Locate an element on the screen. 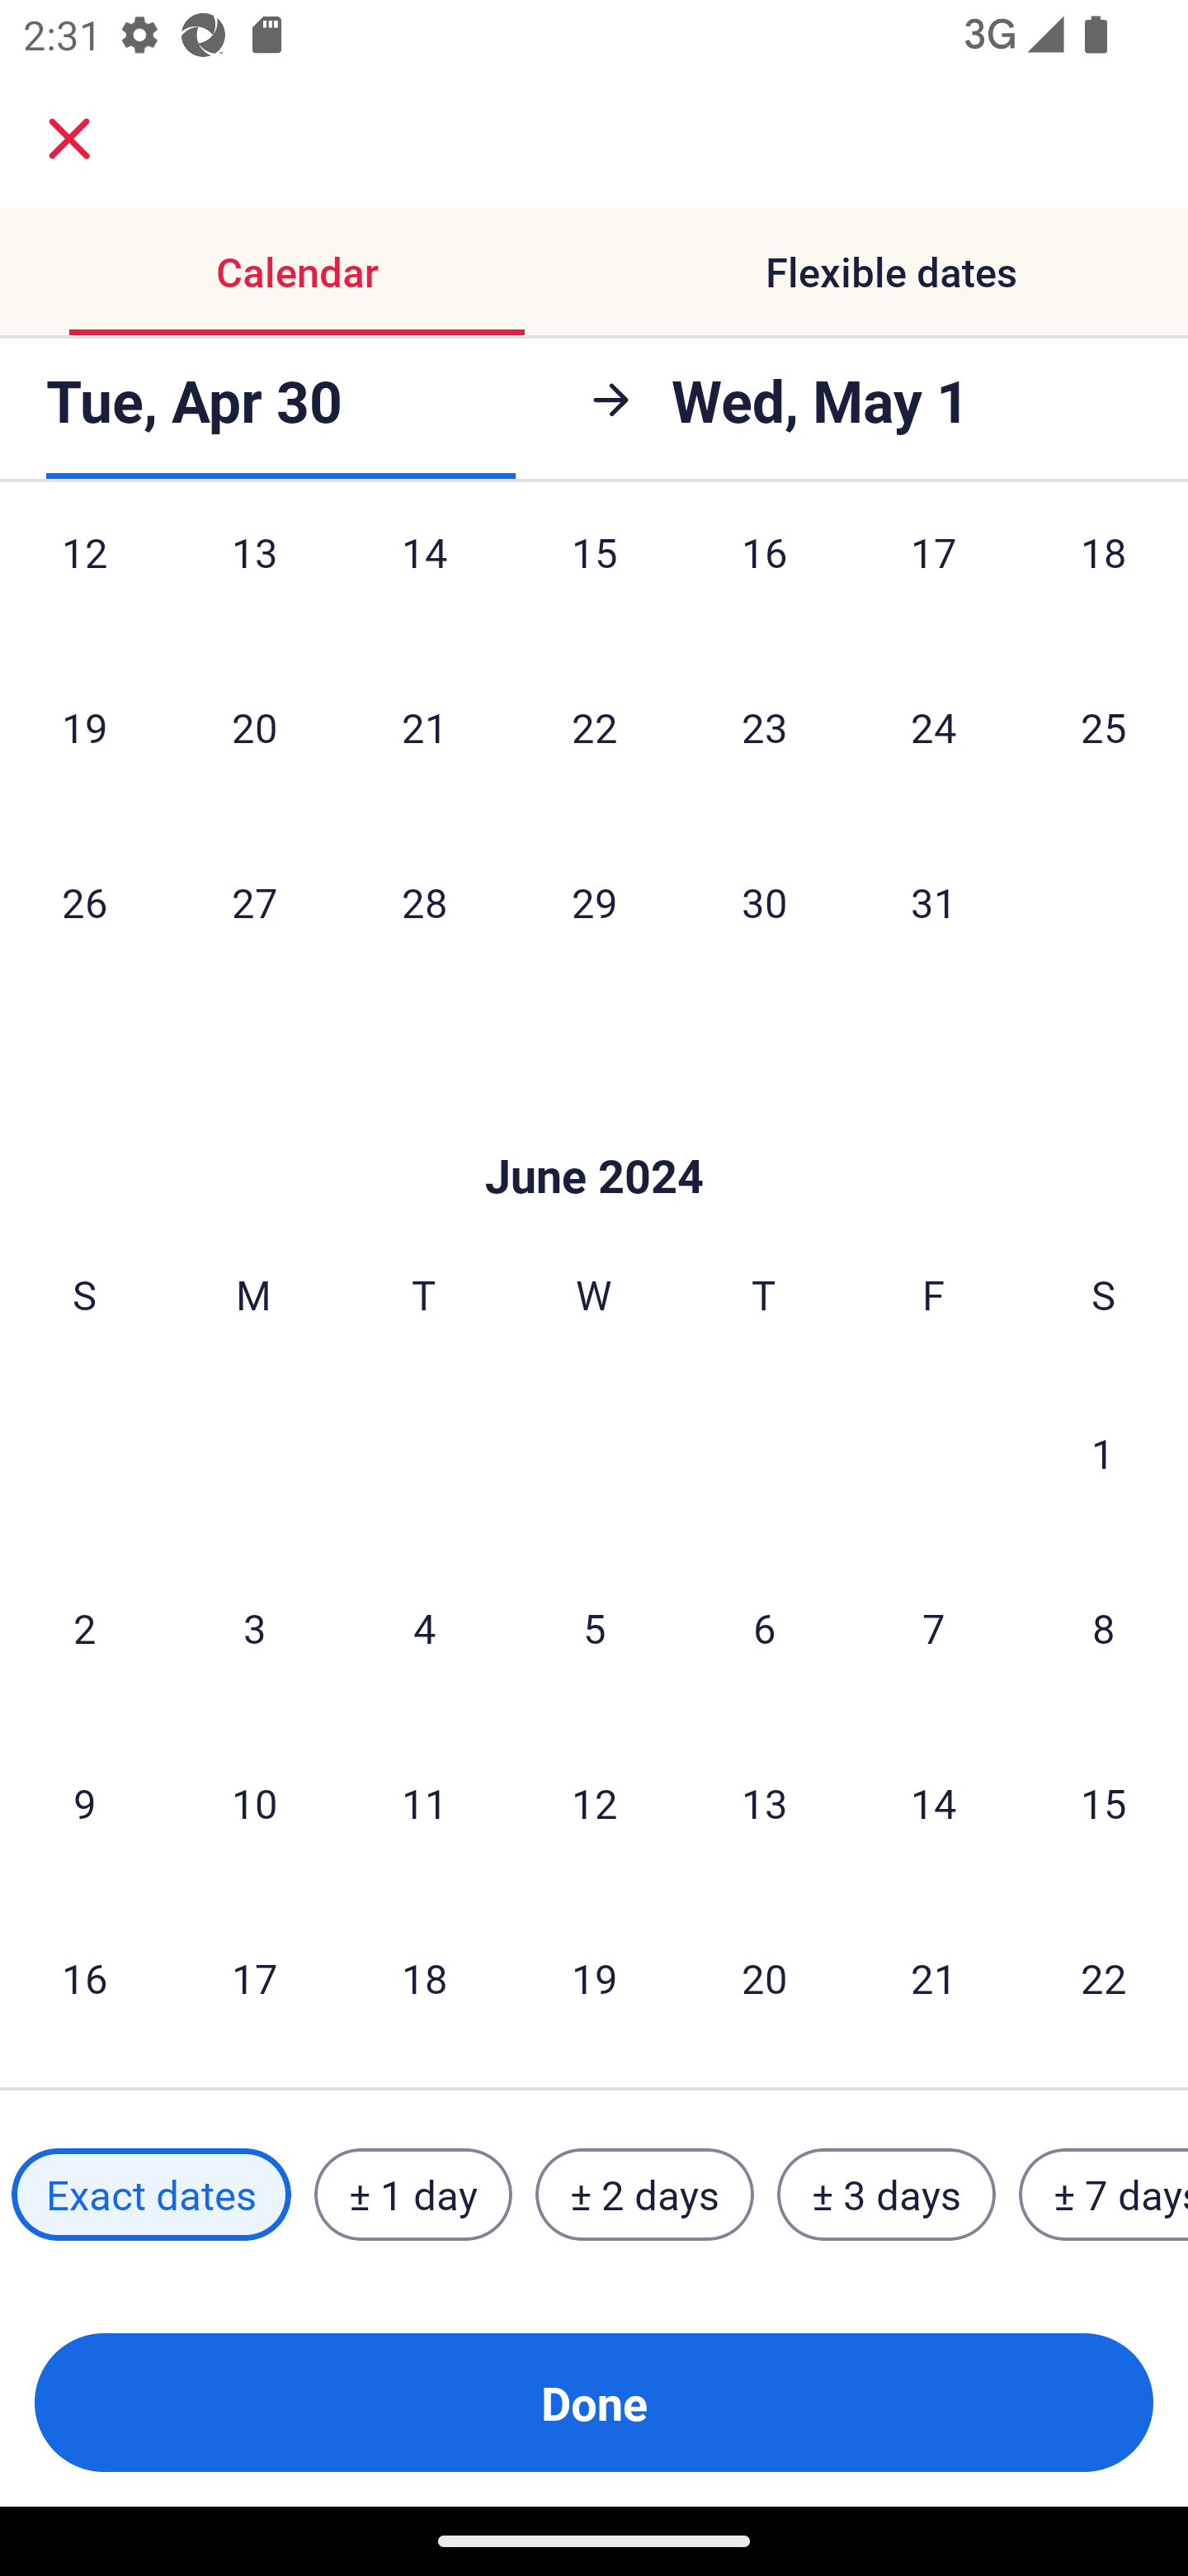  19 Sunday, May 19, 2024 is located at coordinates (84, 726).